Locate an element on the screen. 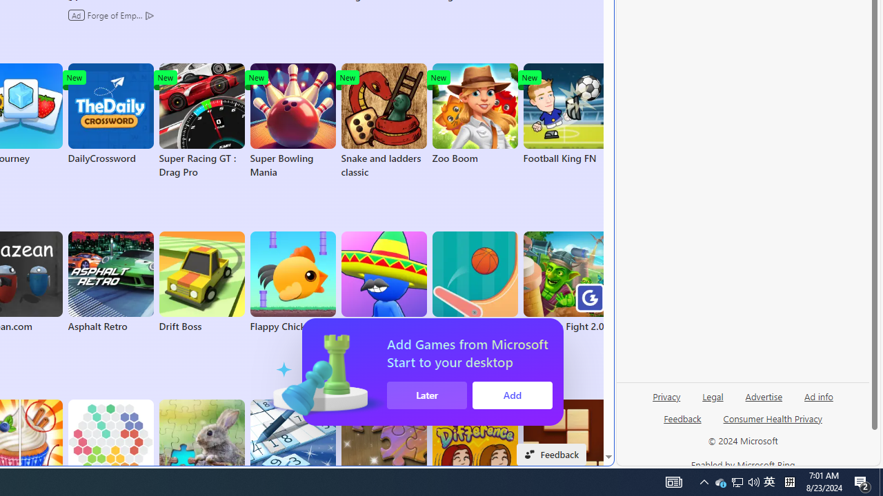 Image resolution: width=883 pixels, height=496 pixels. Class: pwa-upsell-icon is located at coordinates (497, 372).